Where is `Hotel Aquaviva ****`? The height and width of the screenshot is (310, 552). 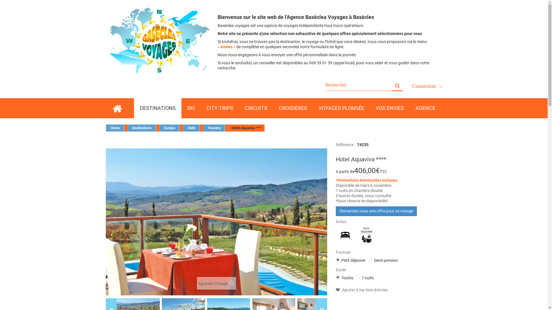 Hotel Aquaviva **** is located at coordinates (216, 222).